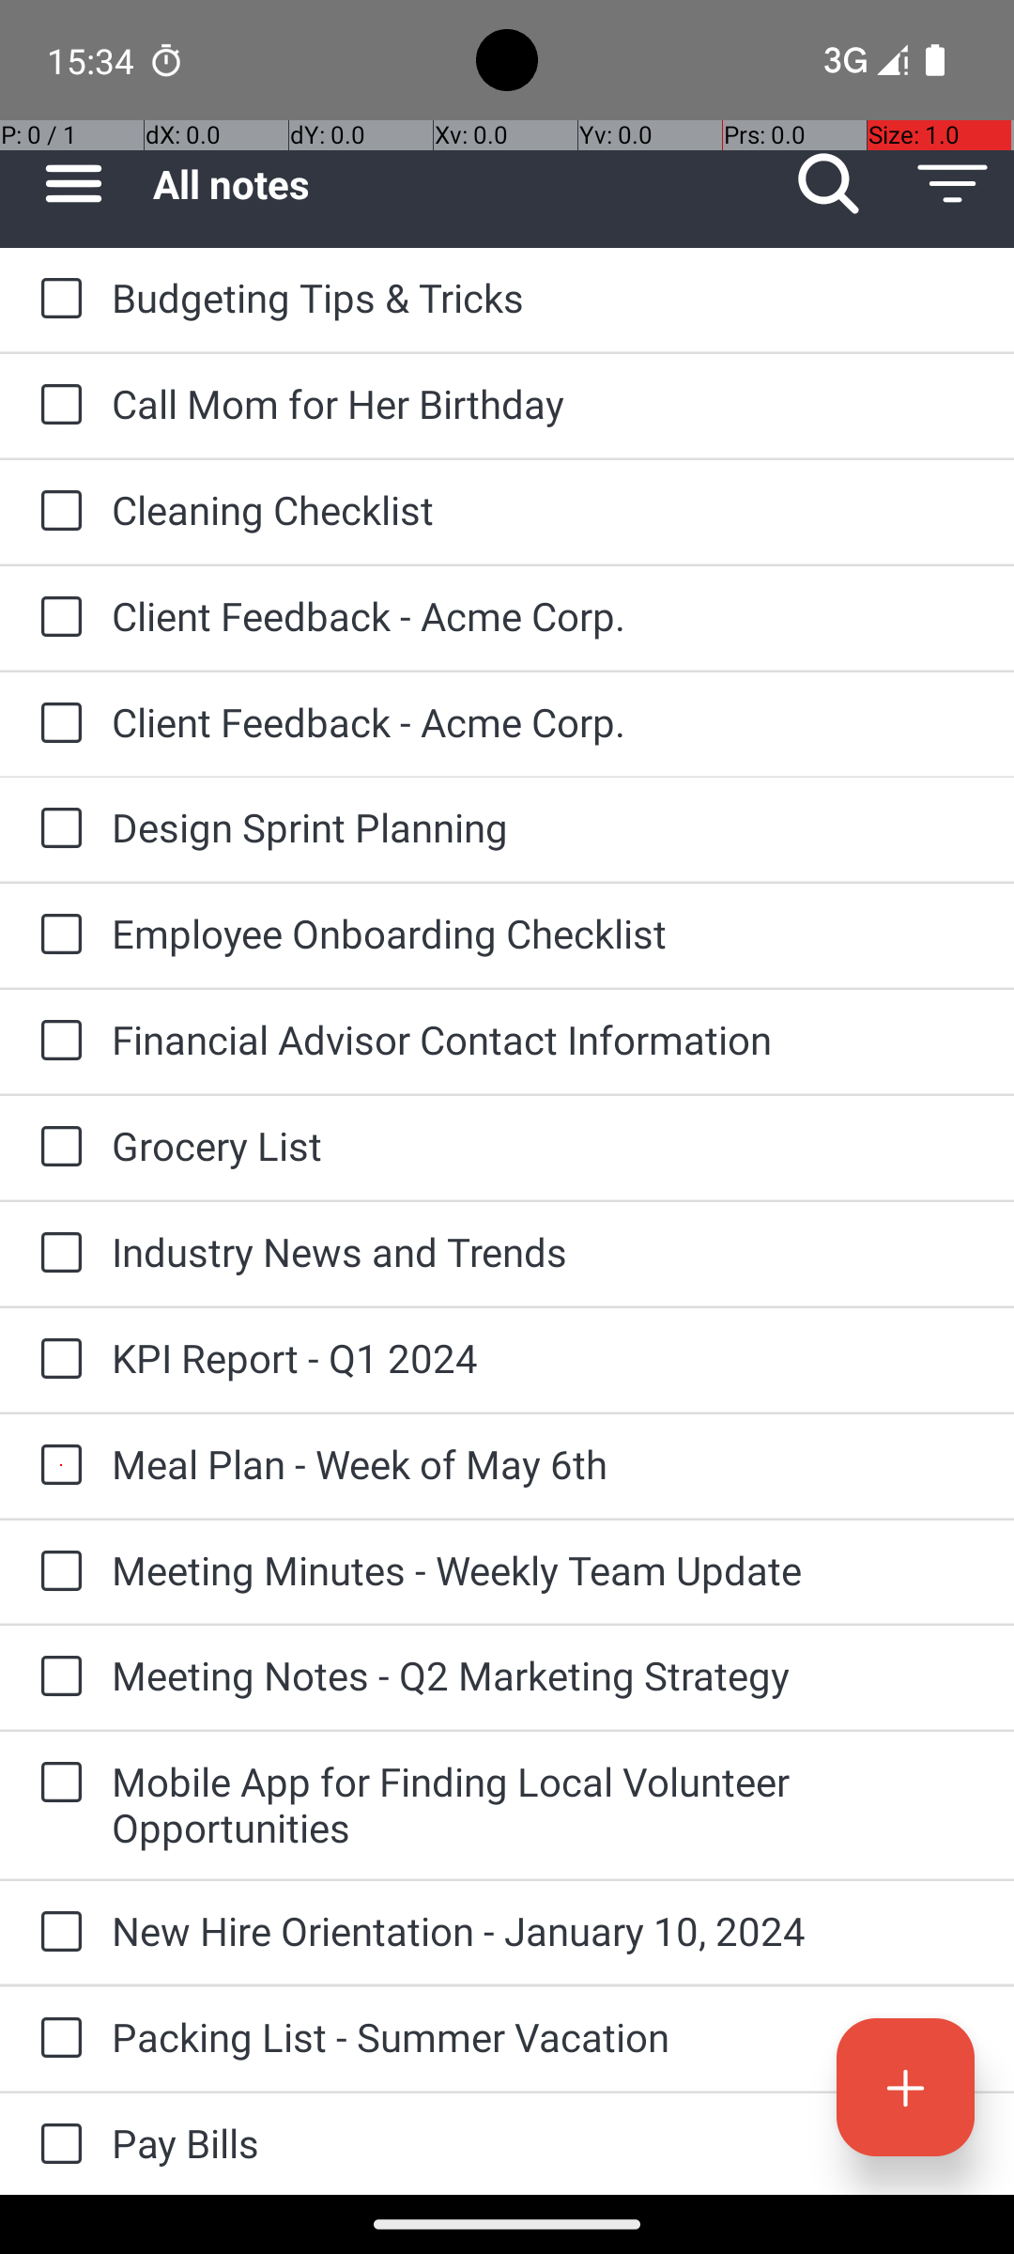 This screenshot has height=2254, width=1014. What do you see at coordinates (545, 1251) in the screenshot?
I see `Industry News and Trends` at bounding box center [545, 1251].